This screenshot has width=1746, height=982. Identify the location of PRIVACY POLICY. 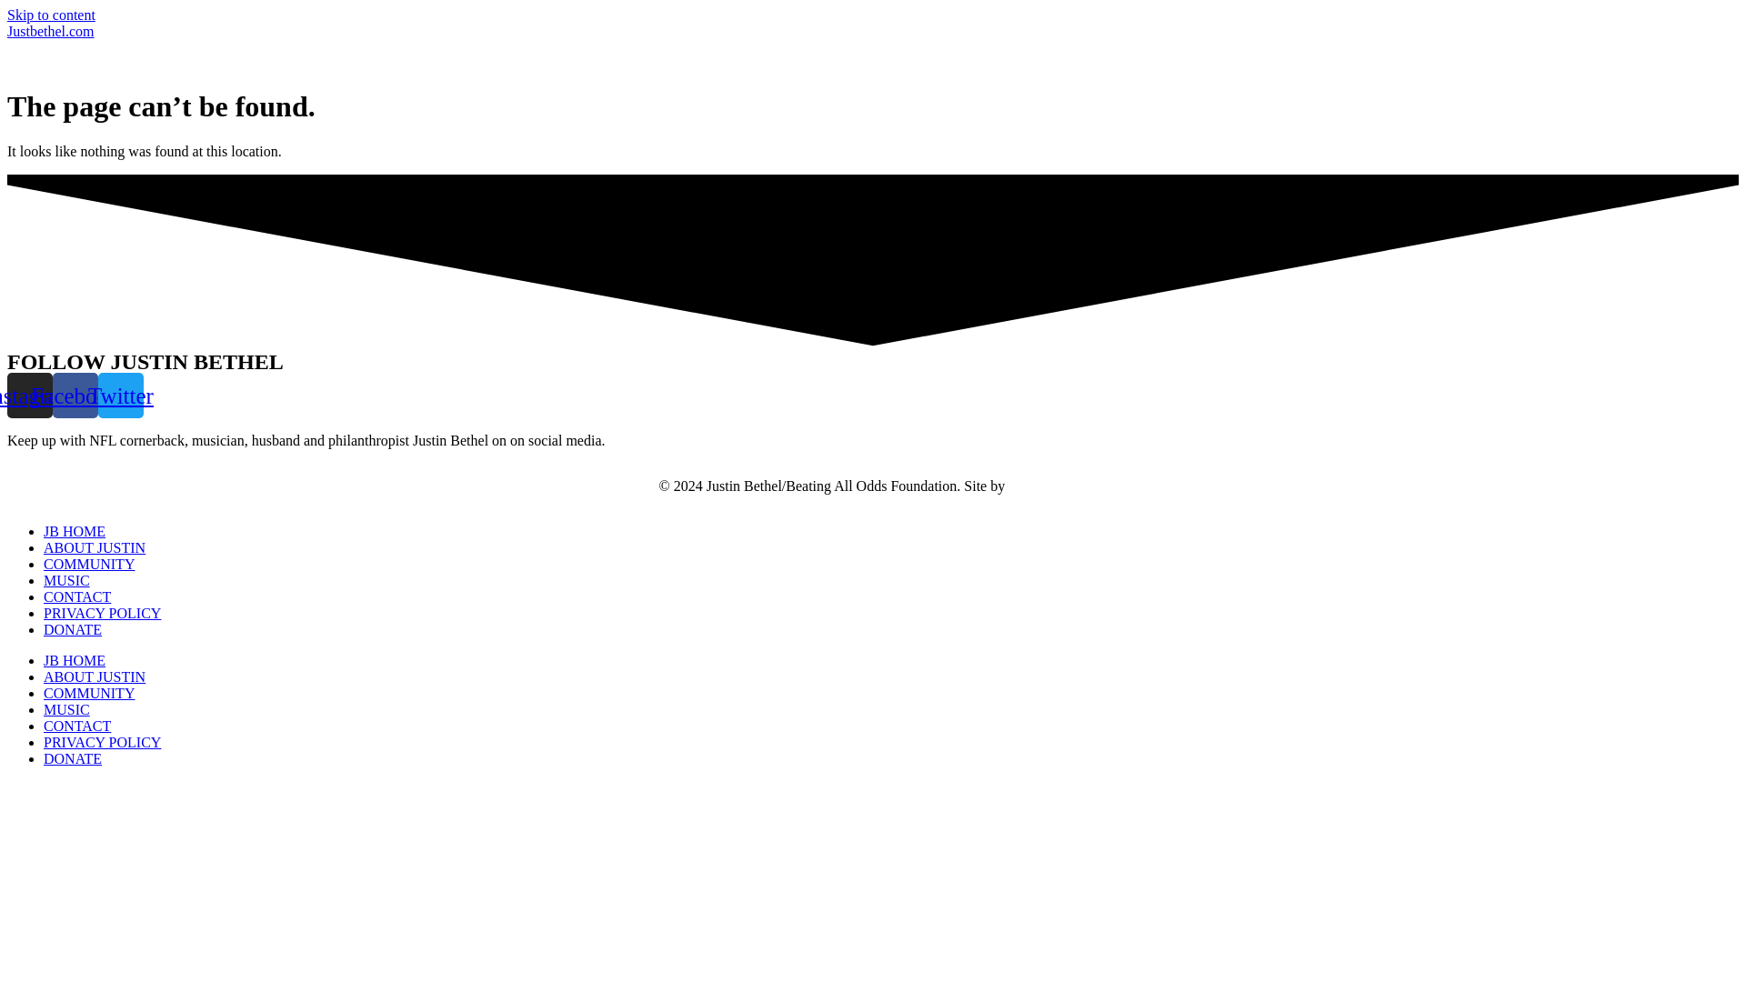
(102, 613).